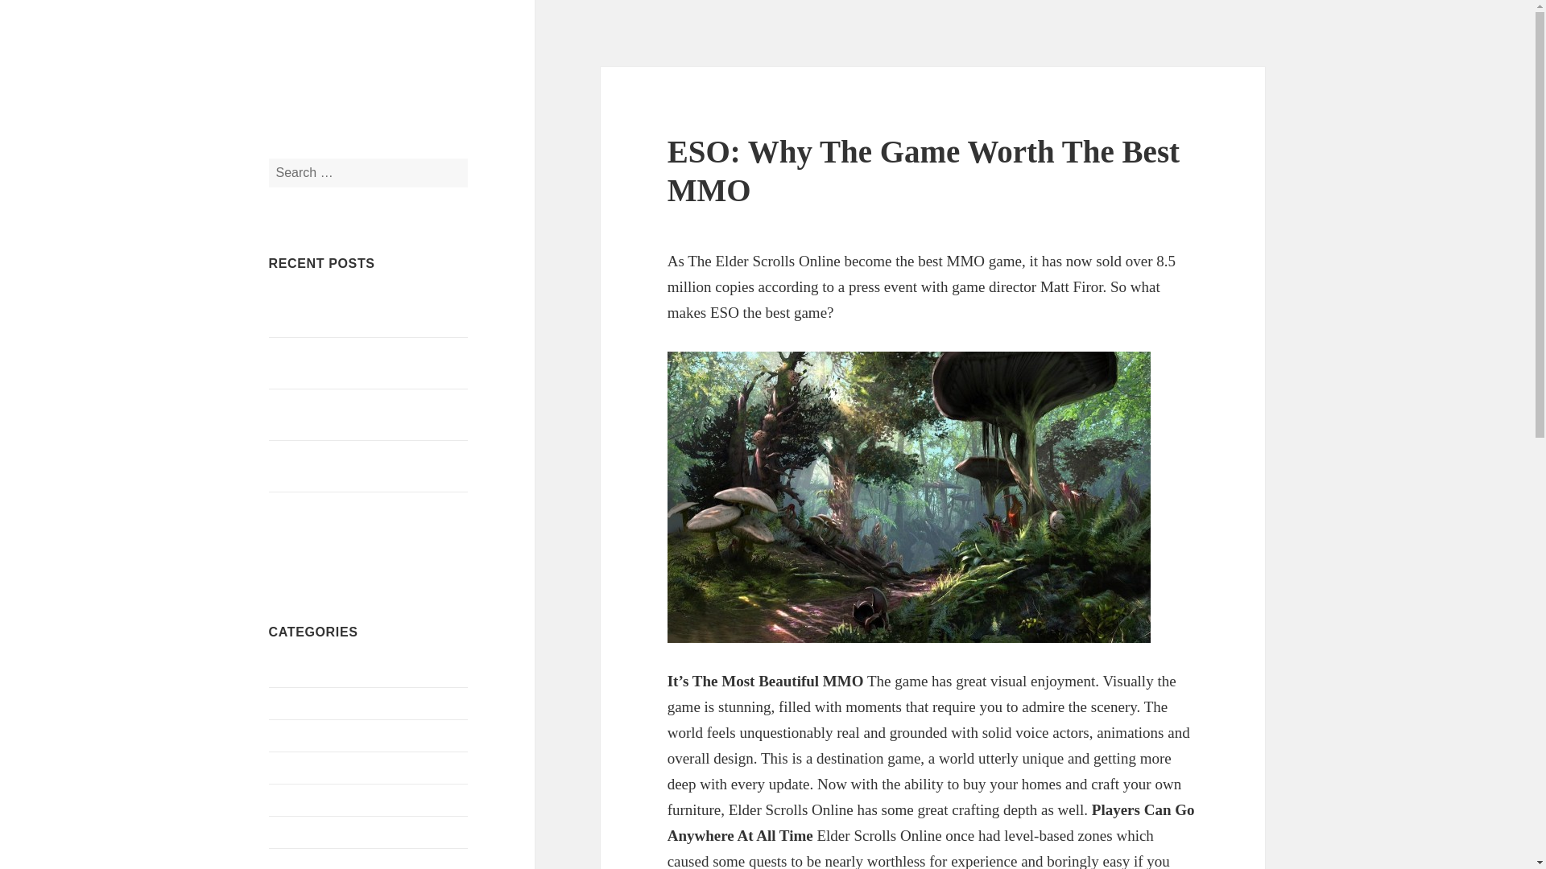 The width and height of the screenshot is (1546, 869). I want to click on The Rarest Hoods in Fallout 76 Revealed, so click(349, 362).